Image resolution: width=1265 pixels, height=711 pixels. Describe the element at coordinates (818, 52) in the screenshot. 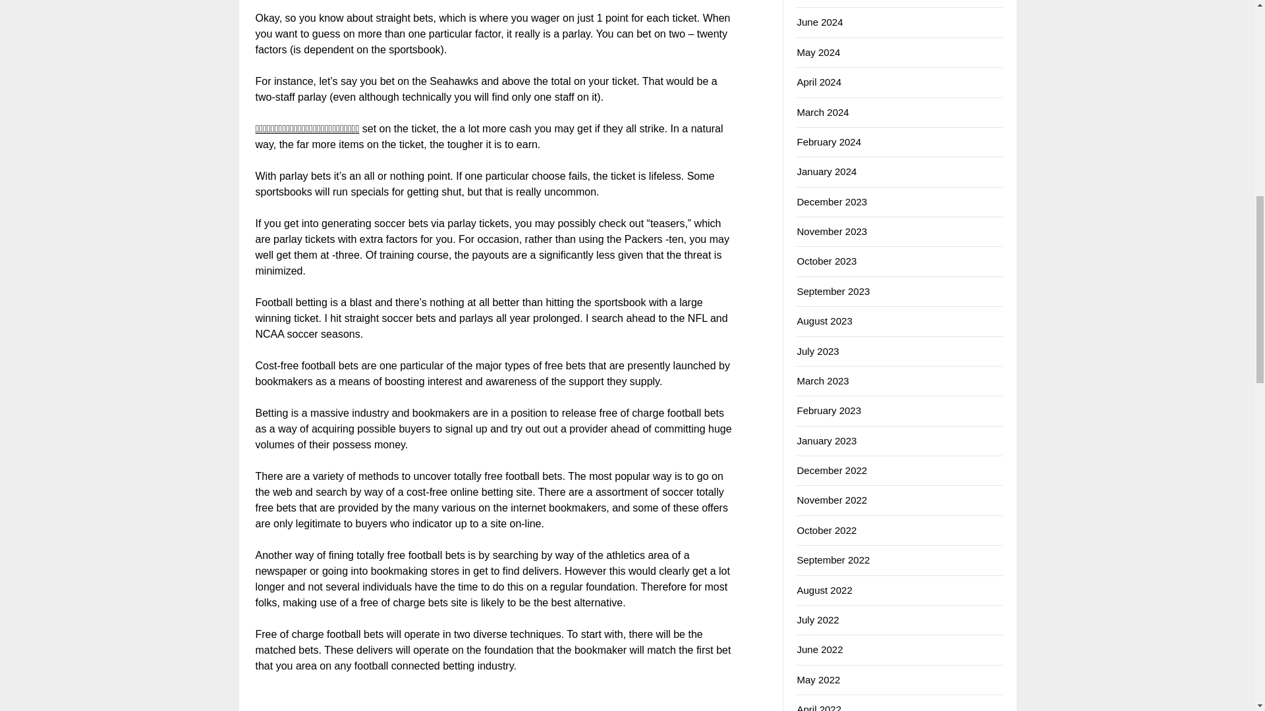

I see `May 2024` at that location.